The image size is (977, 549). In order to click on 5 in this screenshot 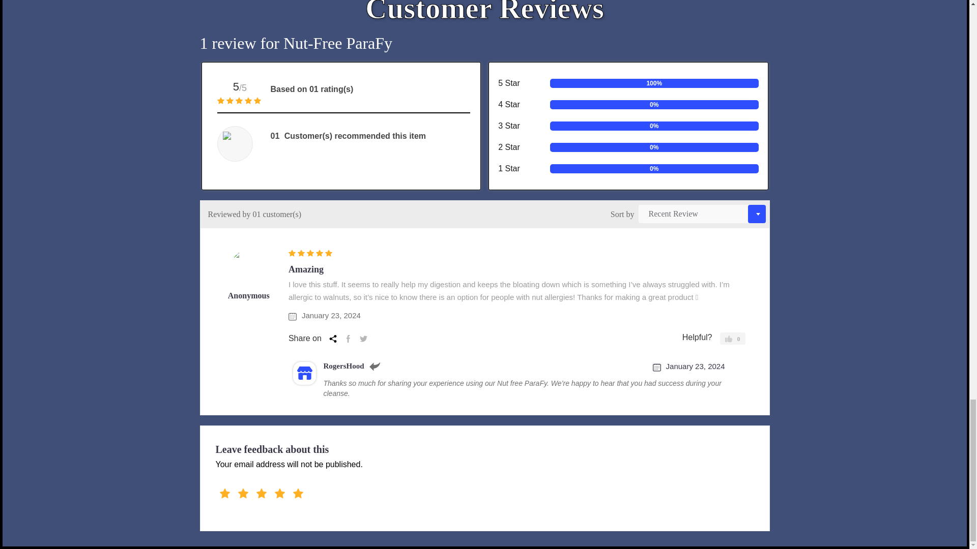, I will do `click(219, 491)`.